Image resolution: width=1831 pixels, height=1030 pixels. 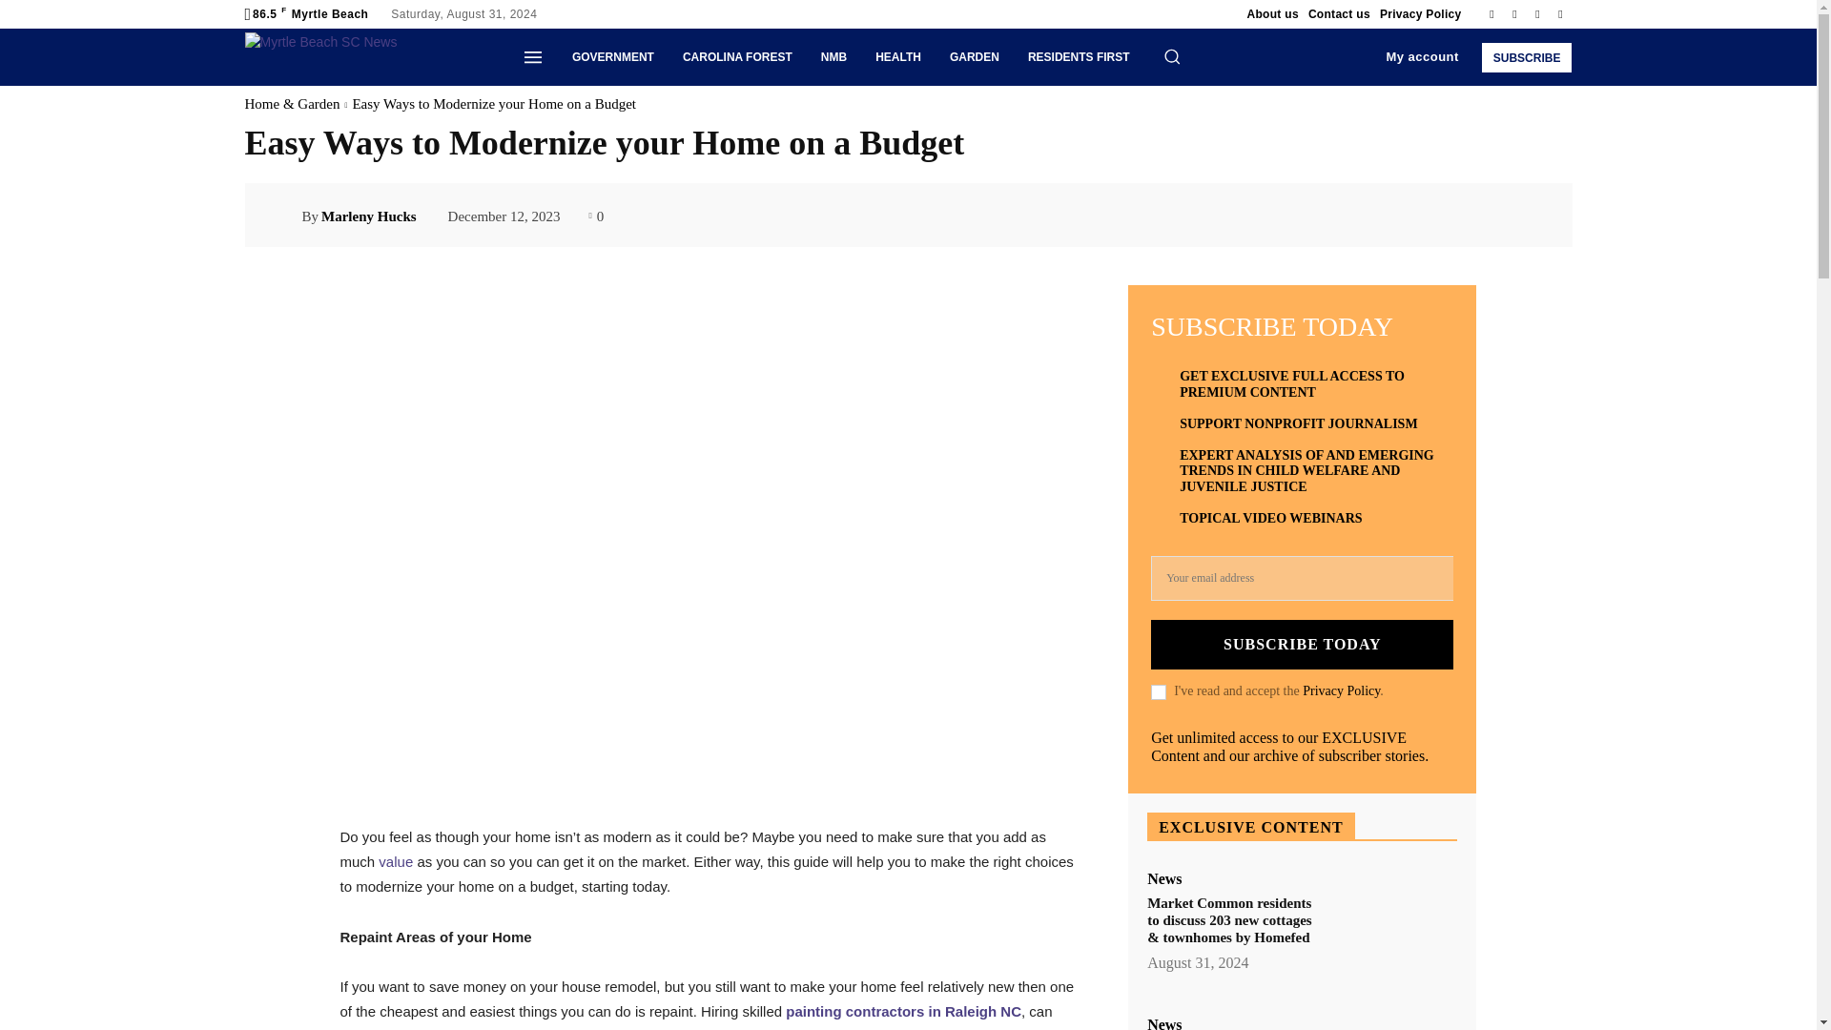 What do you see at coordinates (1537, 14) in the screenshot?
I see `Twitter` at bounding box center [1537, 14].